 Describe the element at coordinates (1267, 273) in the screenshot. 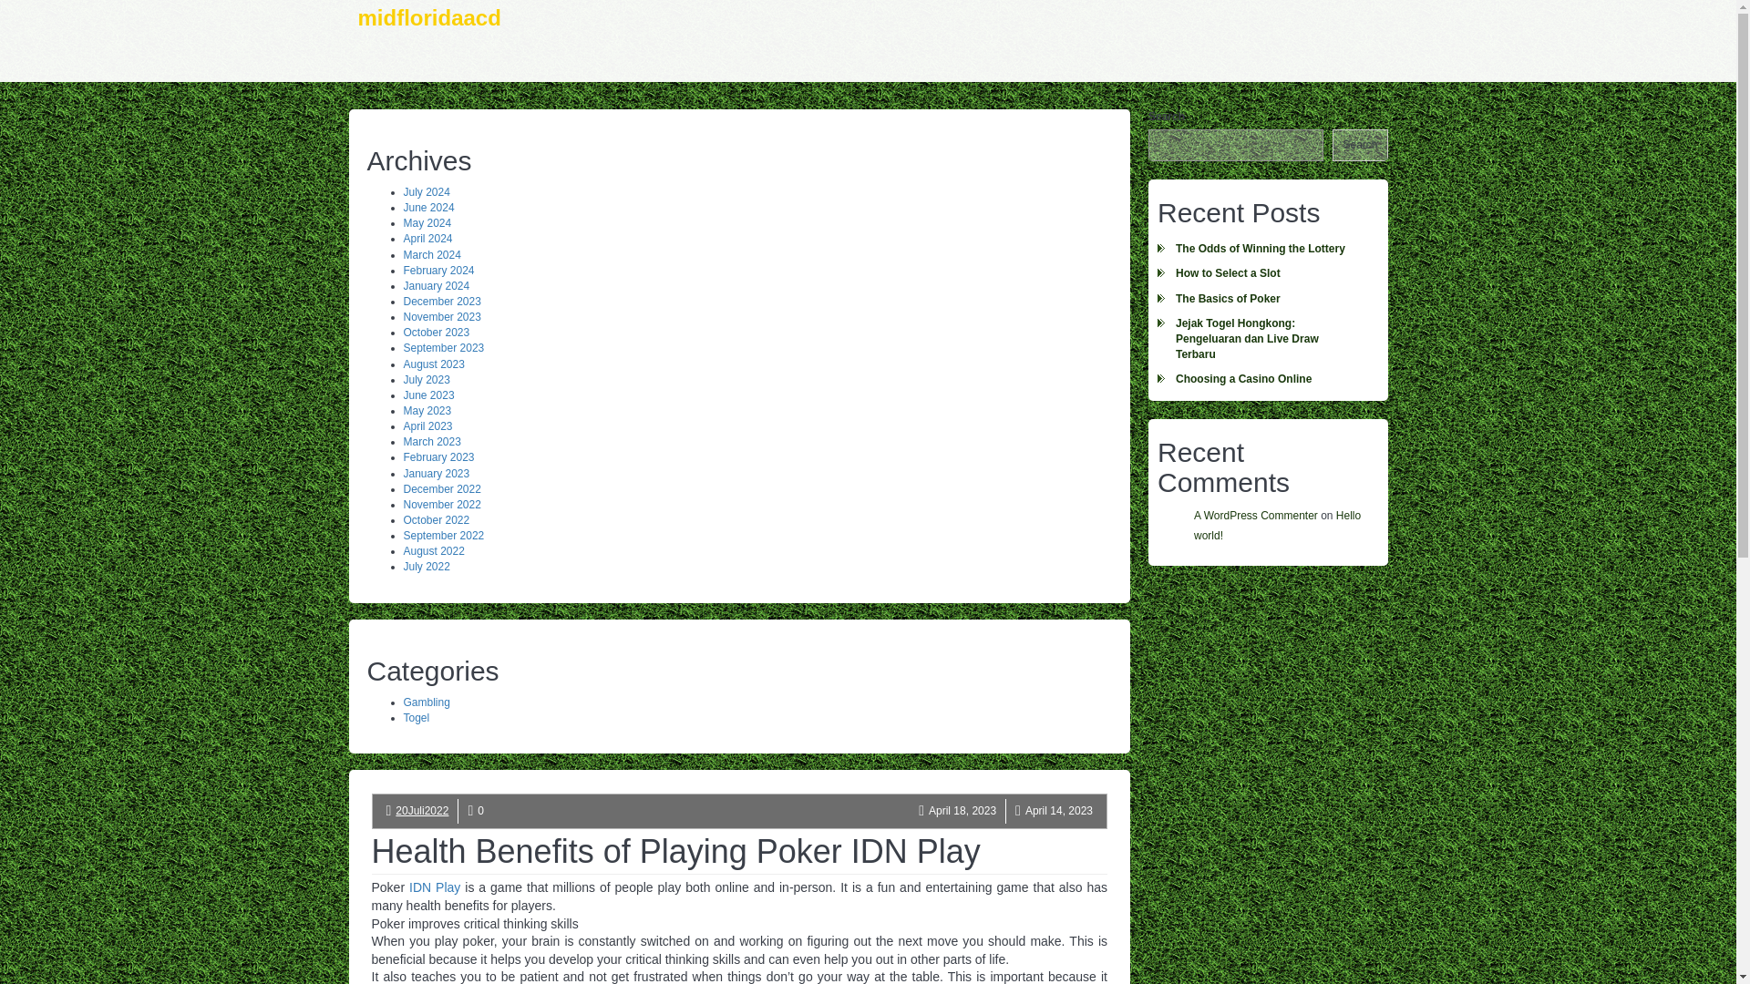

I see `How to Select a Slot` at that location.